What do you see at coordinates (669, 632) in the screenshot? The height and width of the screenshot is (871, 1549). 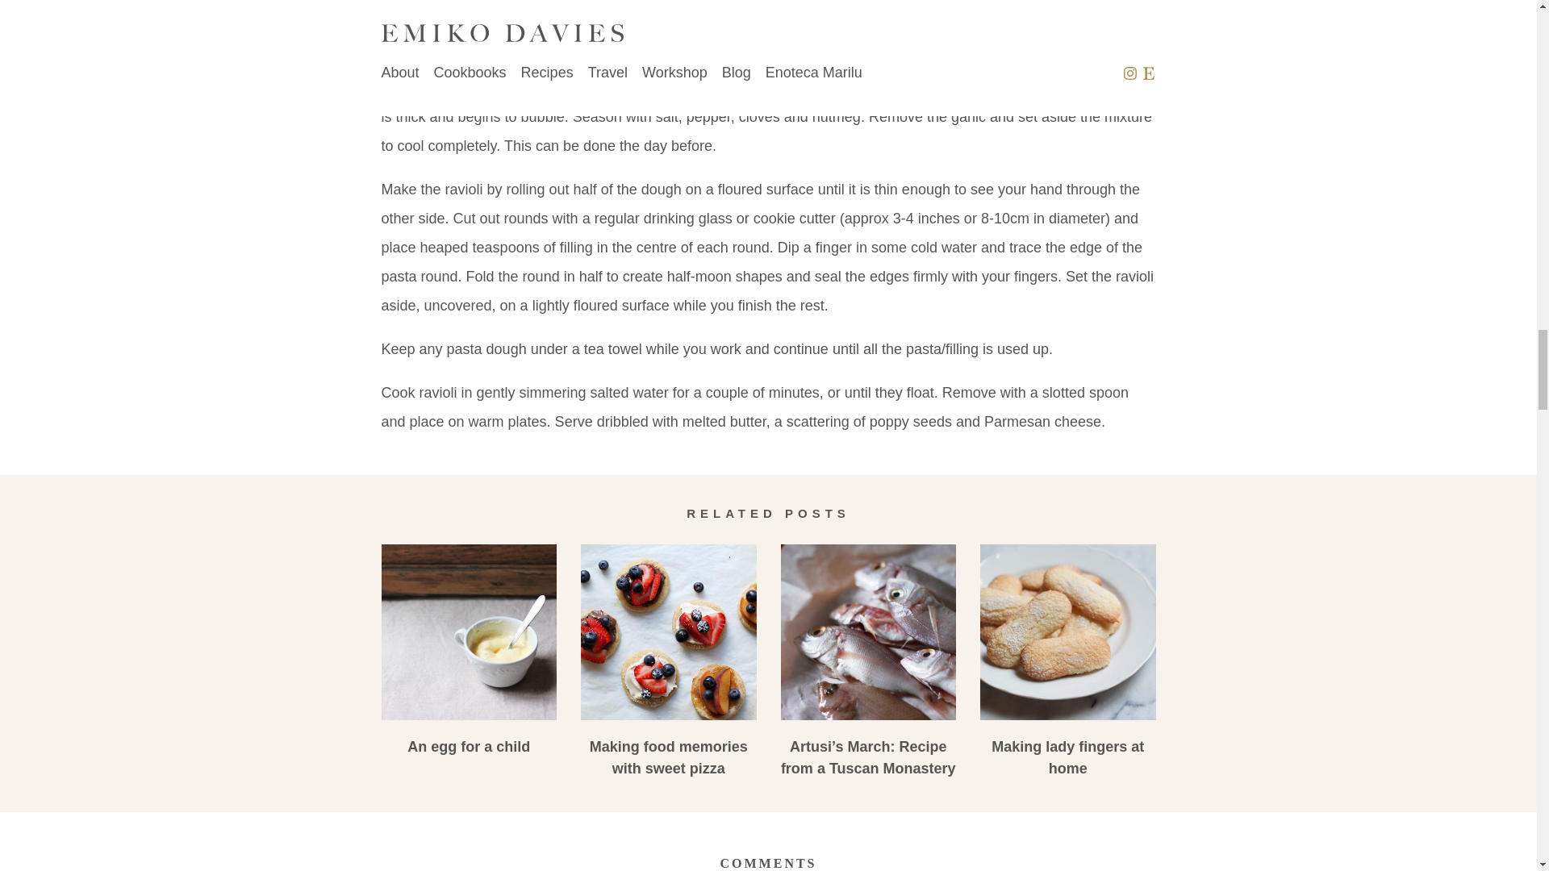 I see `sweet pizzette with fruit` at bounding box center [669, 632].